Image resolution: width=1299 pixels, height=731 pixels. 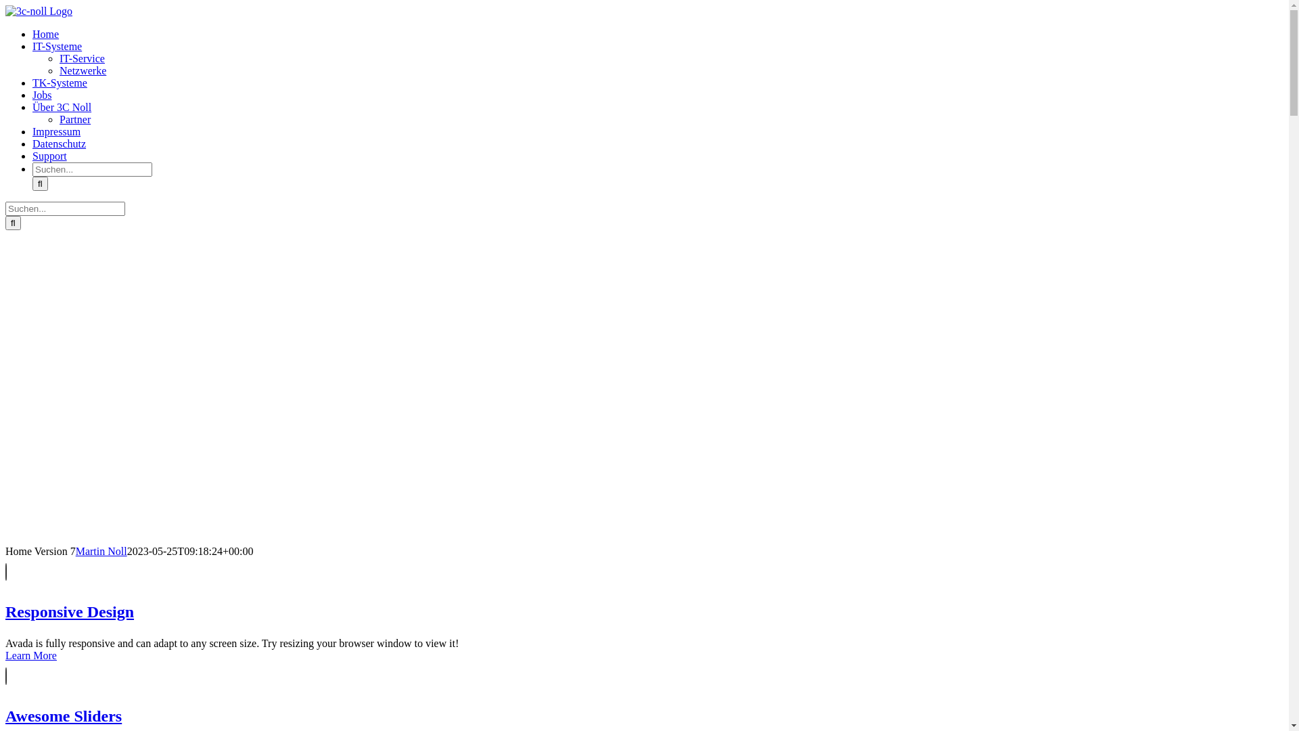 What do you see at coordinates (60, 143) in the screenshot?
I see `Datenschutz` at bounding box center [60, 143].